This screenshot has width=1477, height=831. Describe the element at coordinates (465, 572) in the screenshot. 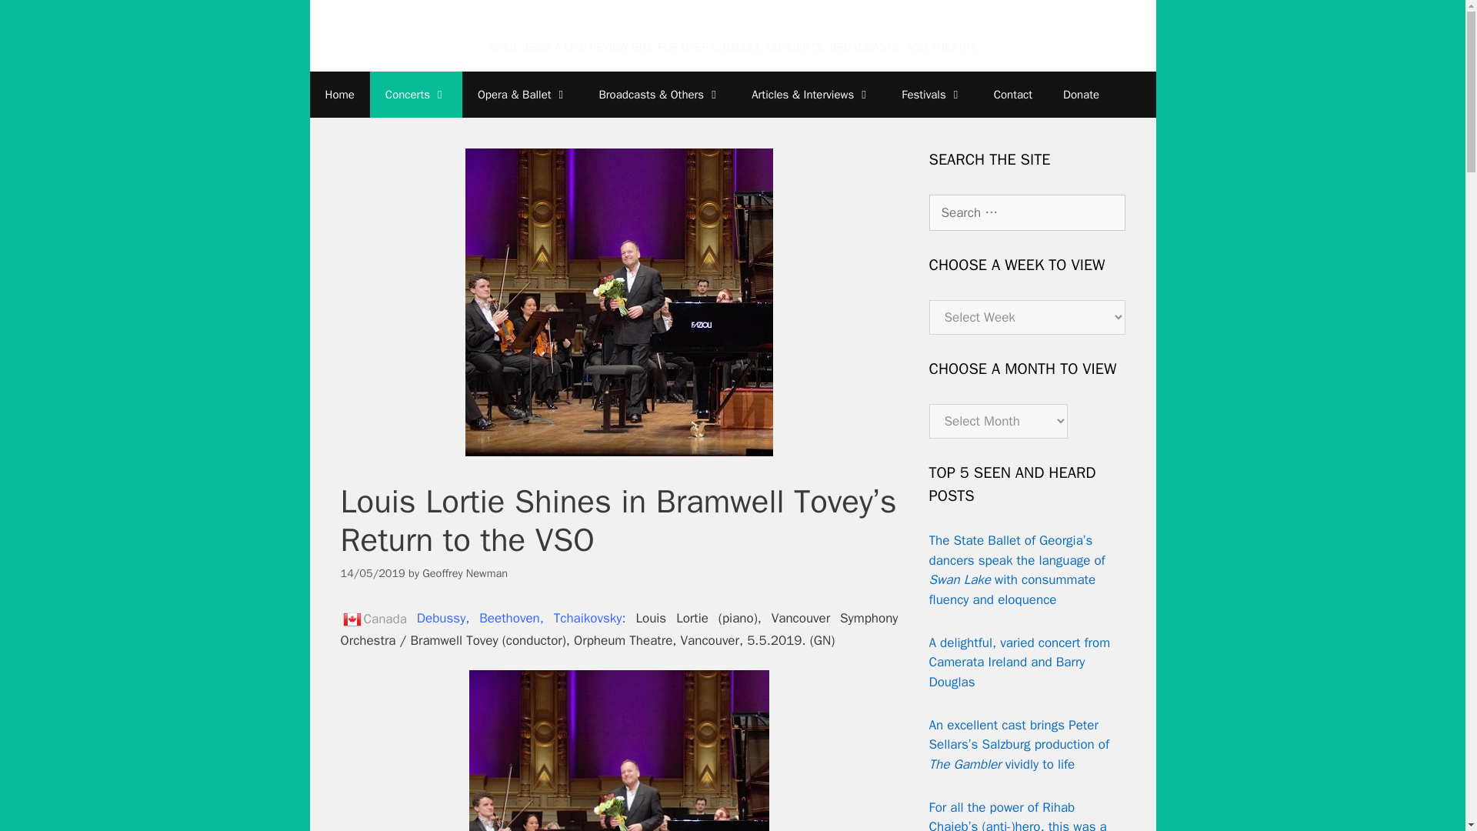

I see `View all posts by Geoffrey Newman` at that location.